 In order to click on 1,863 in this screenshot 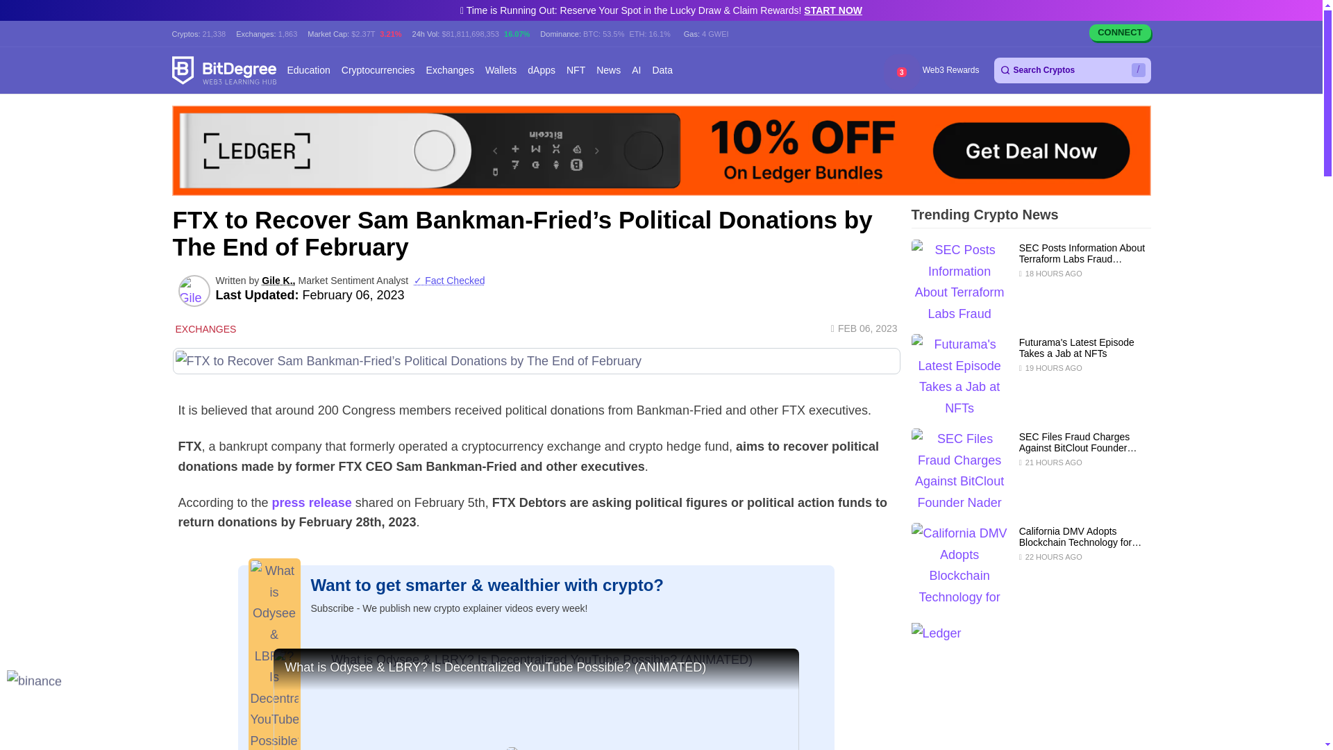, I will do `click(287, 33)`.